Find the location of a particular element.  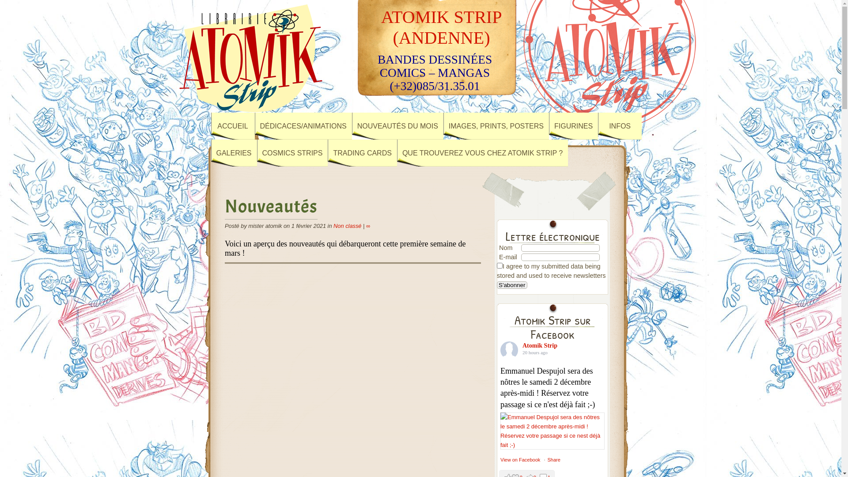

COSMICS STRIPS is located at coordinates (292, 153).